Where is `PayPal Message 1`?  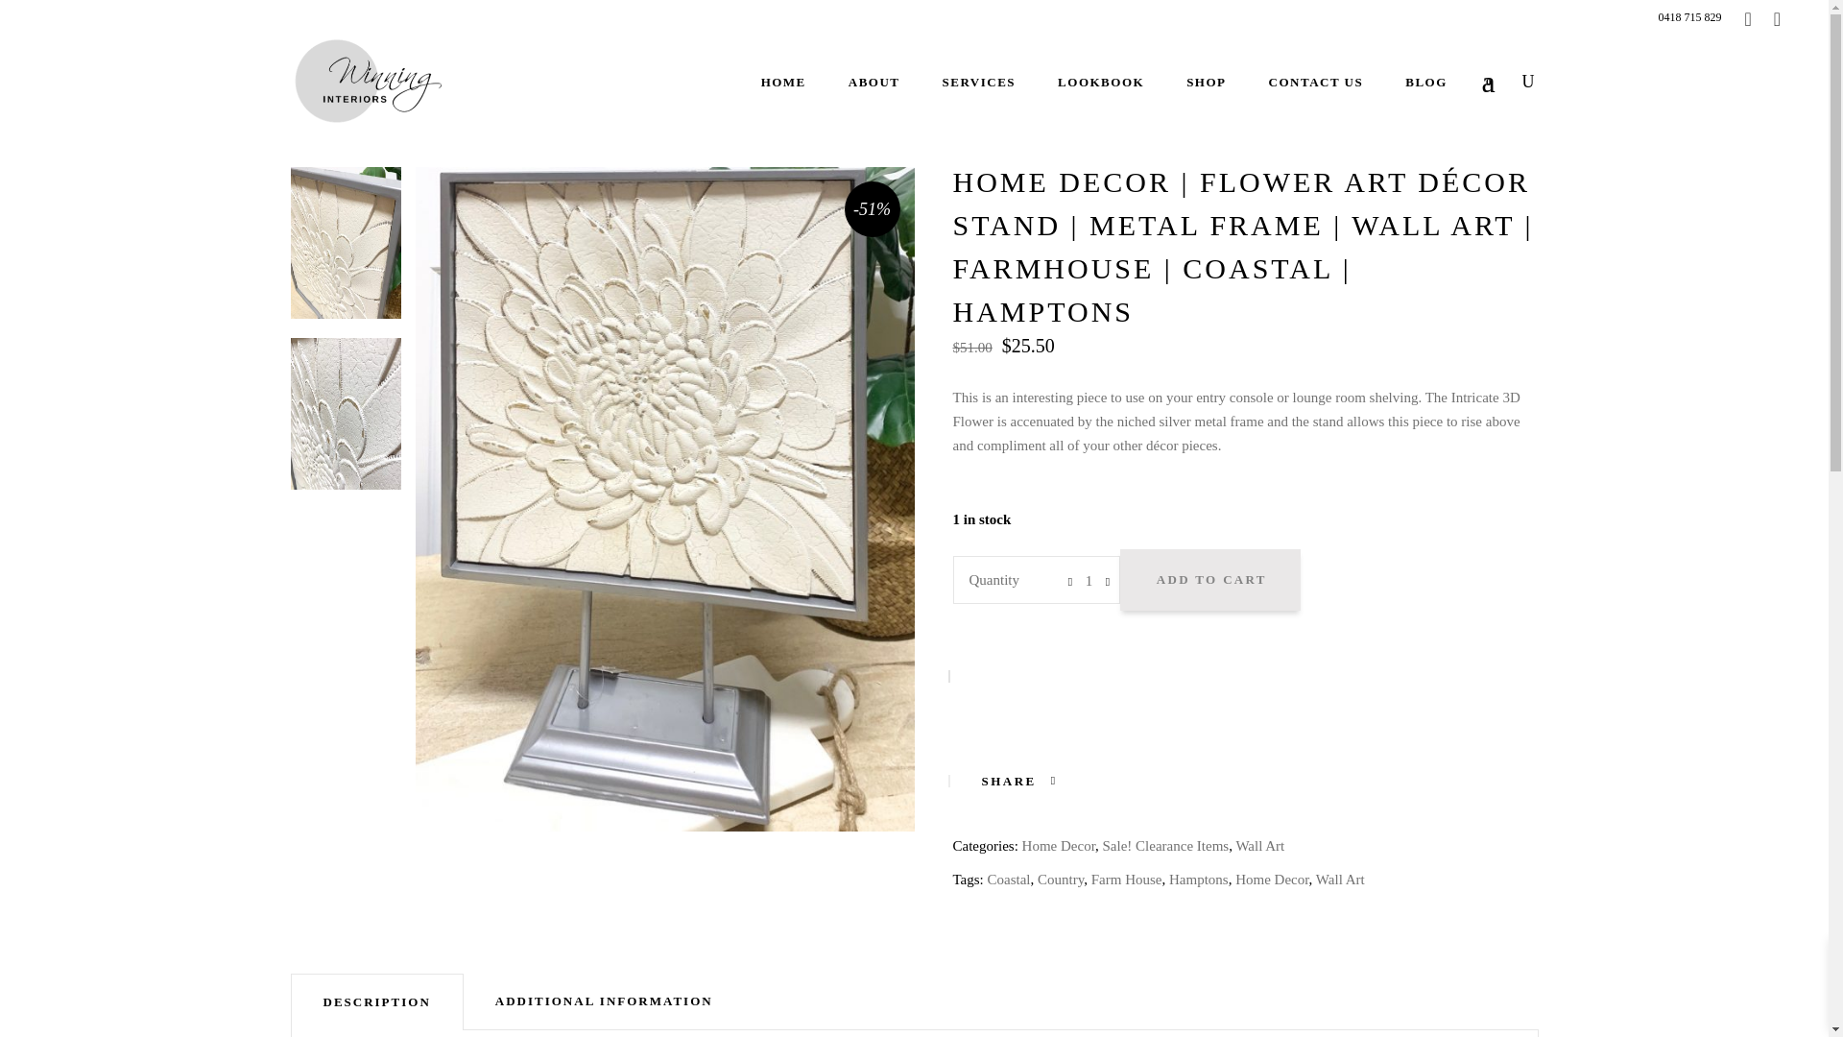 PayPal Message 1 is located at coordinates (1244, 674).